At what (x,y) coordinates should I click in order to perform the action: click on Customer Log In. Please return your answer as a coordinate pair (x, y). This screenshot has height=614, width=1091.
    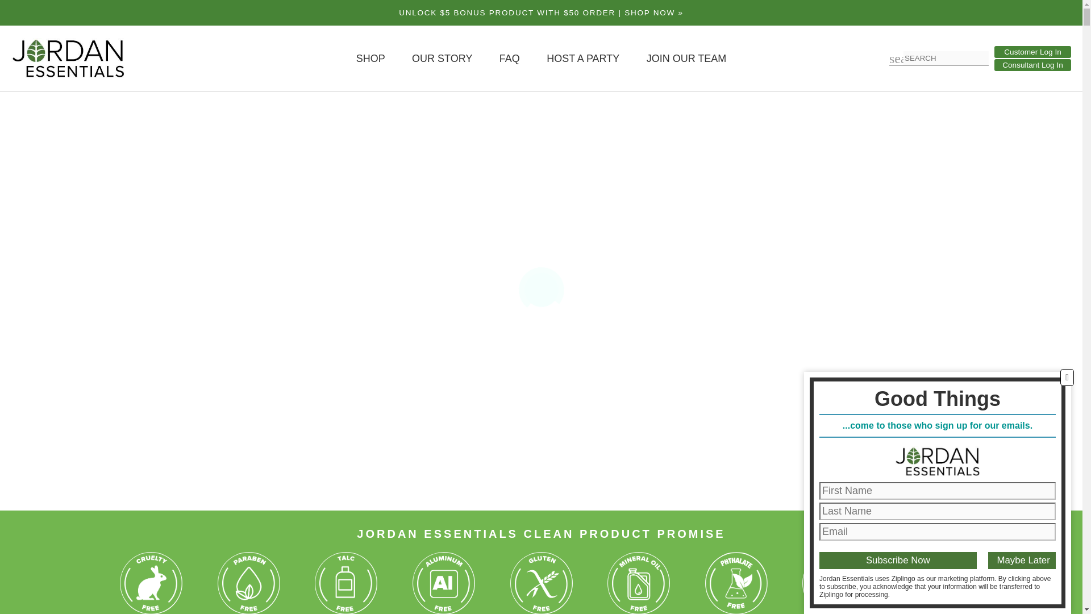
    Looking at the image, I should click on (1032, 52).